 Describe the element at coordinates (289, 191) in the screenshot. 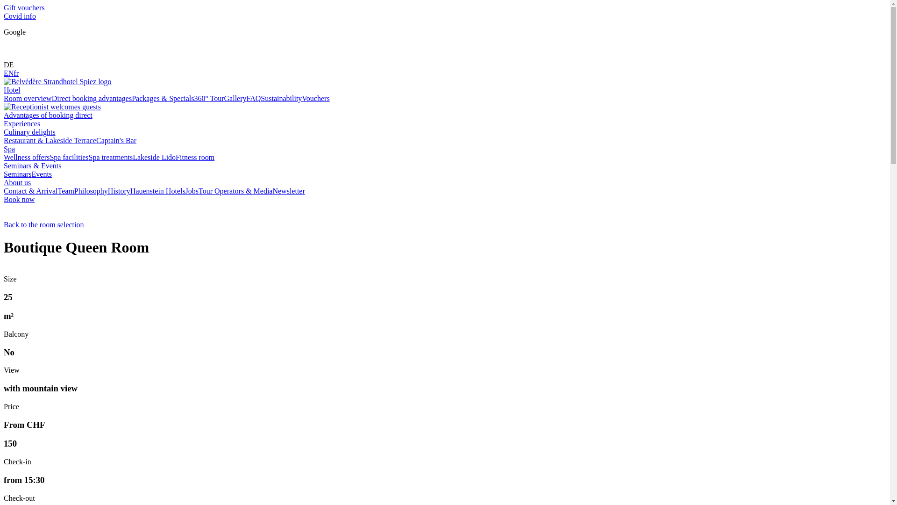

I see `Newsletter` at that location.